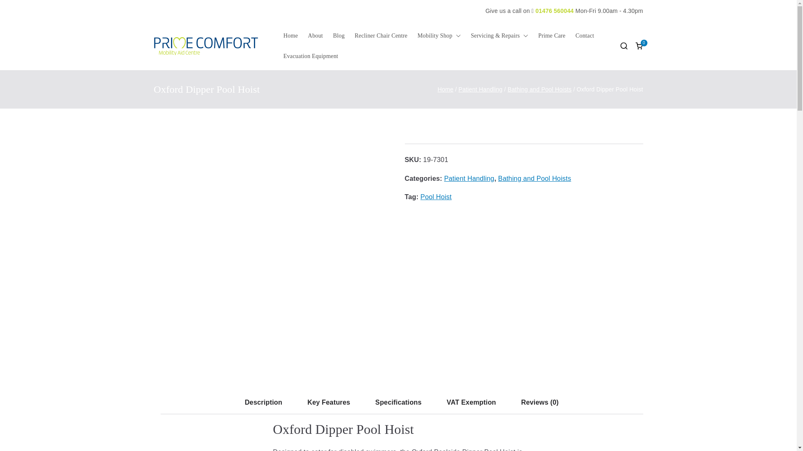  What do you see at coordinates (639, 46) in the screenshot?
I see `View your shopping basket` at bounding box center [639, 46].